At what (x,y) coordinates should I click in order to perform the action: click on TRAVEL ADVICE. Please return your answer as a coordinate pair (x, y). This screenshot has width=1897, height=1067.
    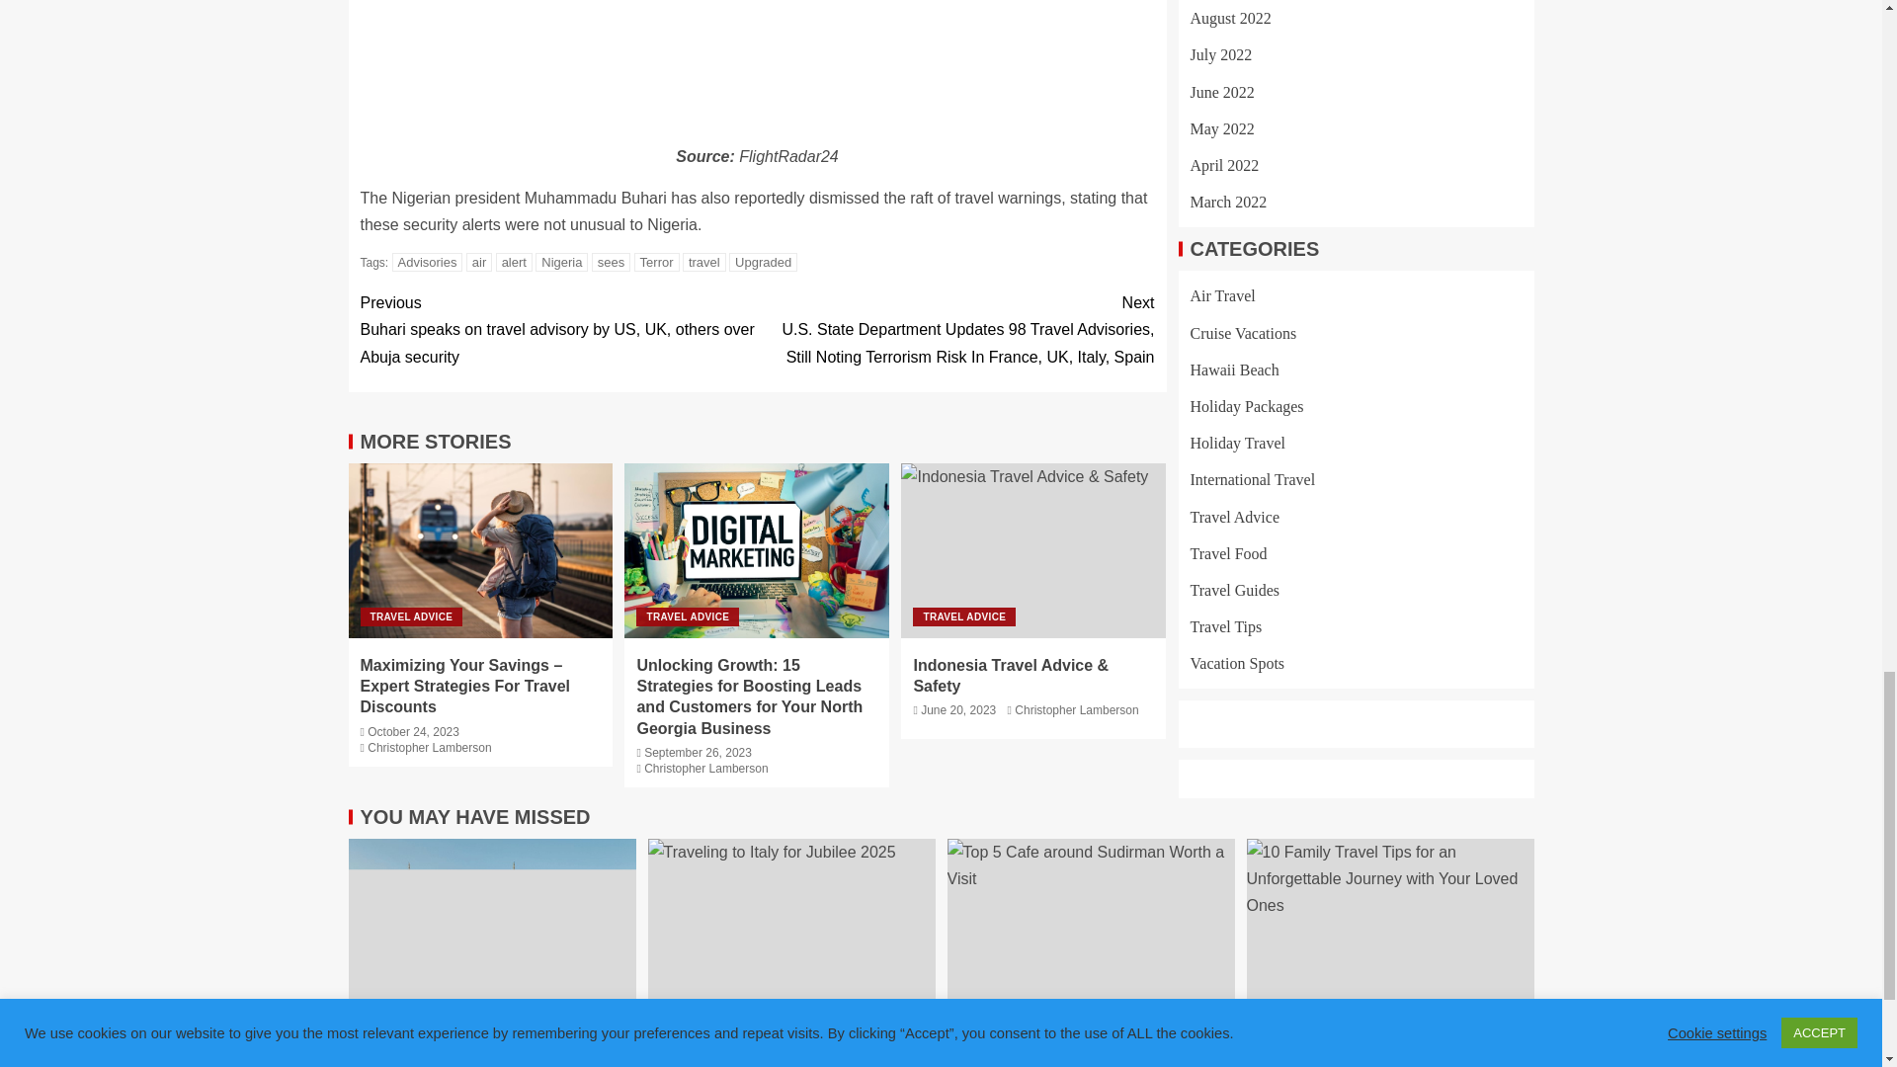
    Looking at the image, I should click on (688, 616).